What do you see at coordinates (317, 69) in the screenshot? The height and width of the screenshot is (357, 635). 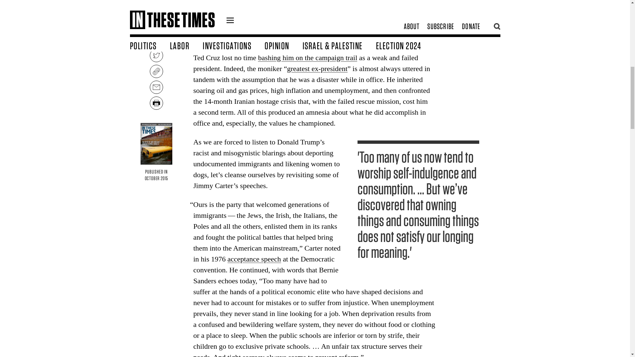 I see `greatest ex-president` at bounding box center [317, 69].